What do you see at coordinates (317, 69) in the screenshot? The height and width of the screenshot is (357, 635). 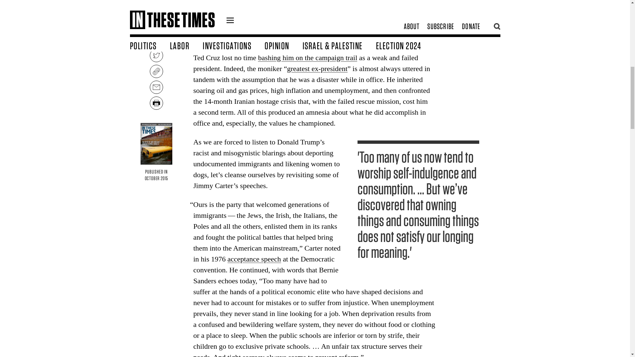 I see `greatest ex-president` at bounding box center [317, 69].